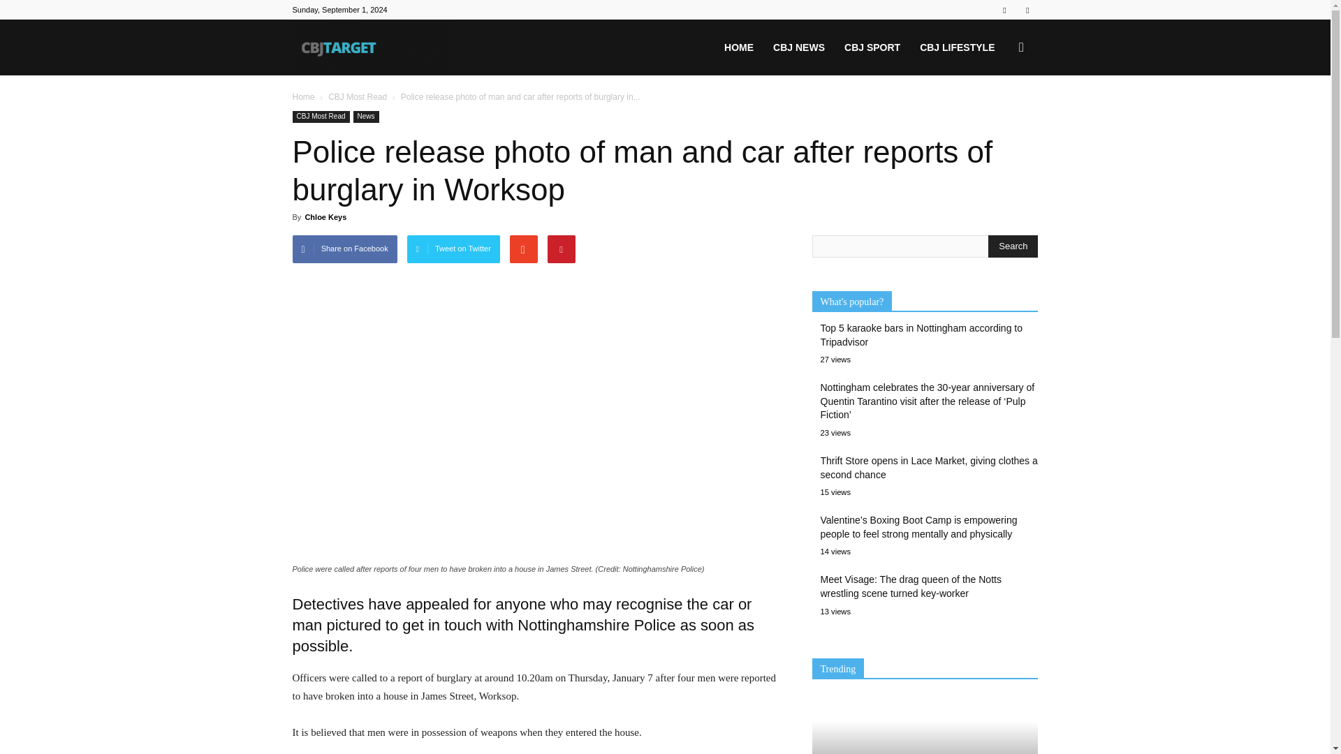 This screenshot has height=754, width=1341. Describe the element at coordinates (1013, 246) in the screenshot. I see `Search` at that location.